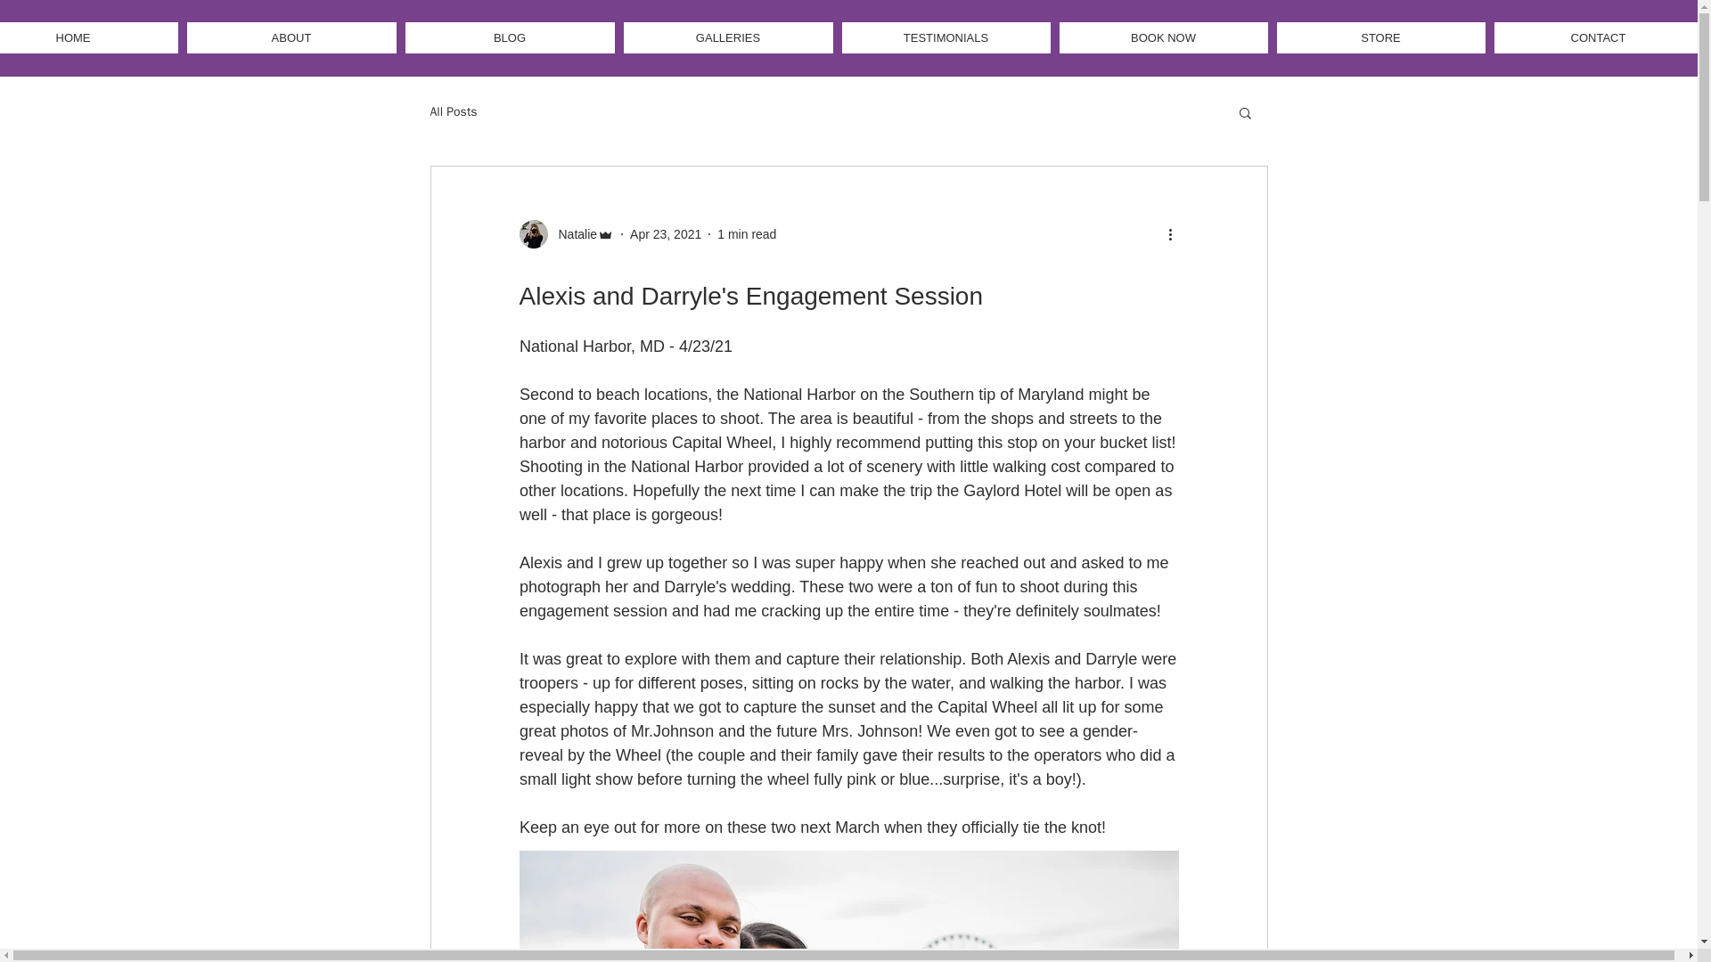 This screenshot has height=962, width=1711. Describe the element at coordinates (566, 233) in the screenshot. I see `Natalie` at that location.